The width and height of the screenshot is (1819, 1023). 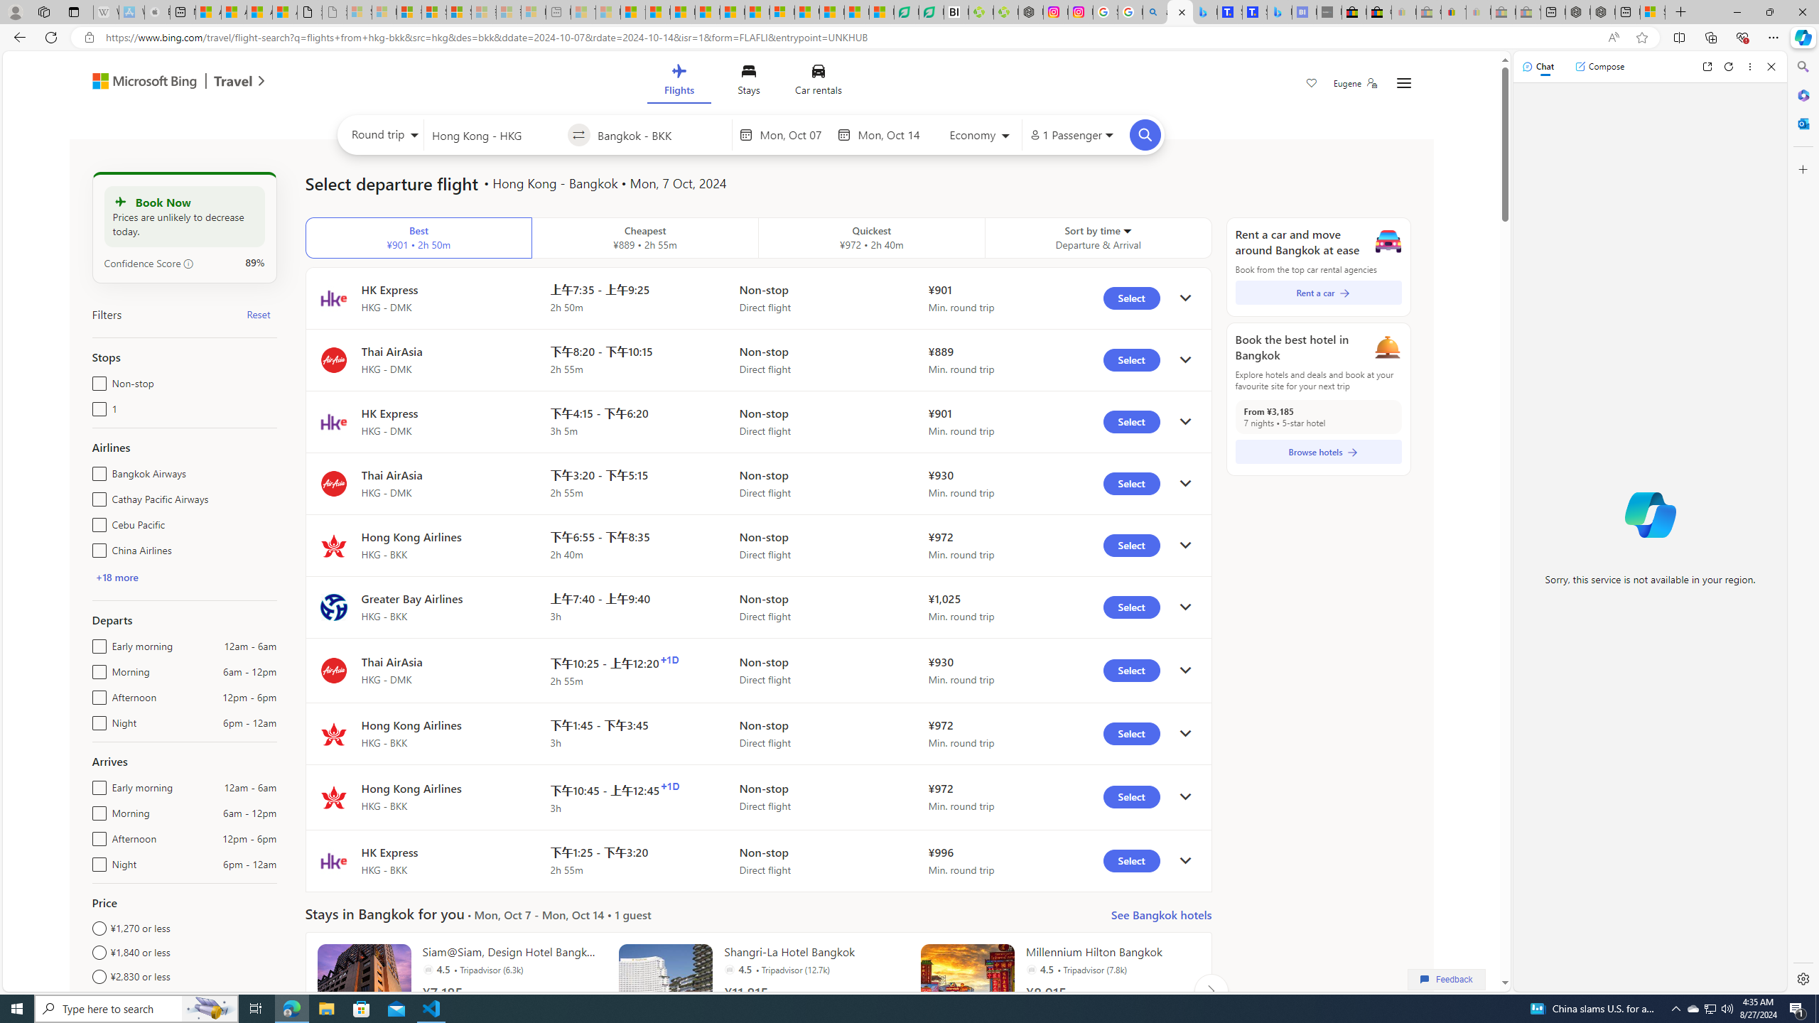 I want to click on Sort by time Sorter Departure & Arrival, so click(x=1099, y=238).